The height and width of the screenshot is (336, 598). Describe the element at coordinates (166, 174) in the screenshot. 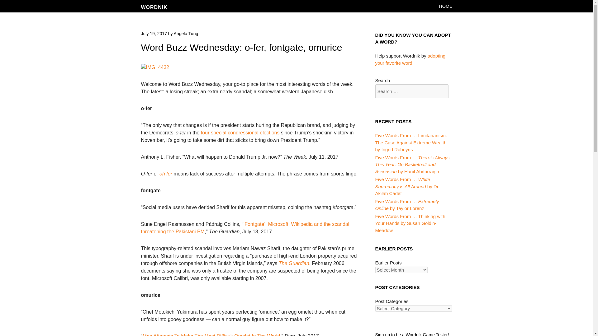

I see `oh for` at that location.